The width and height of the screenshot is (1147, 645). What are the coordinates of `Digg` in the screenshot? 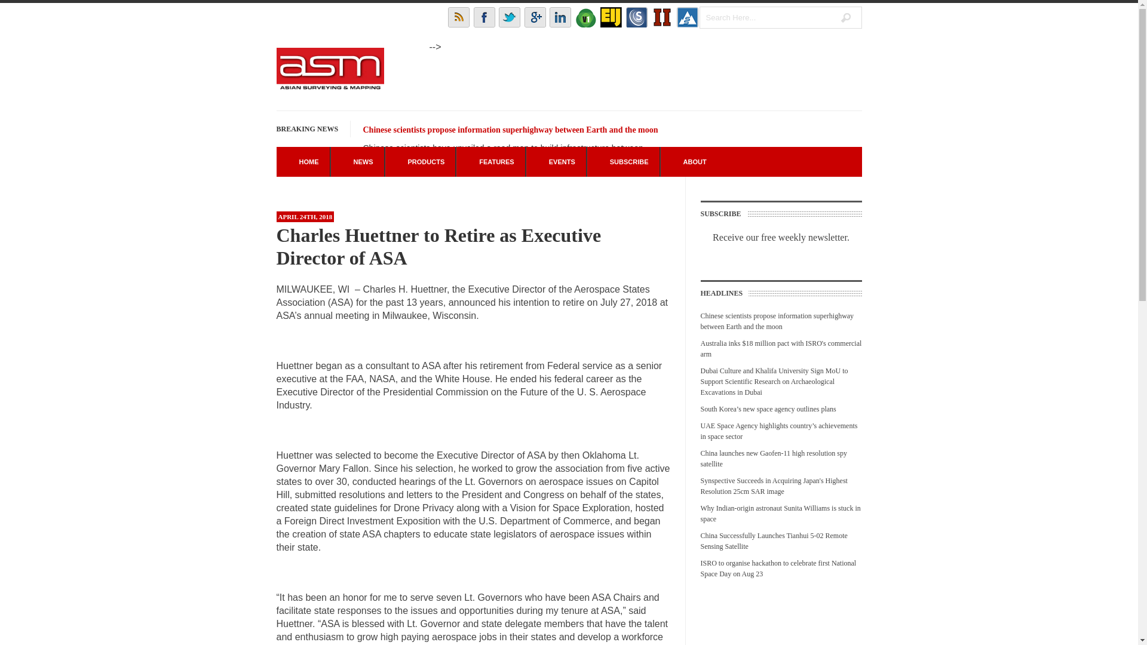 It's located at (662, 17).